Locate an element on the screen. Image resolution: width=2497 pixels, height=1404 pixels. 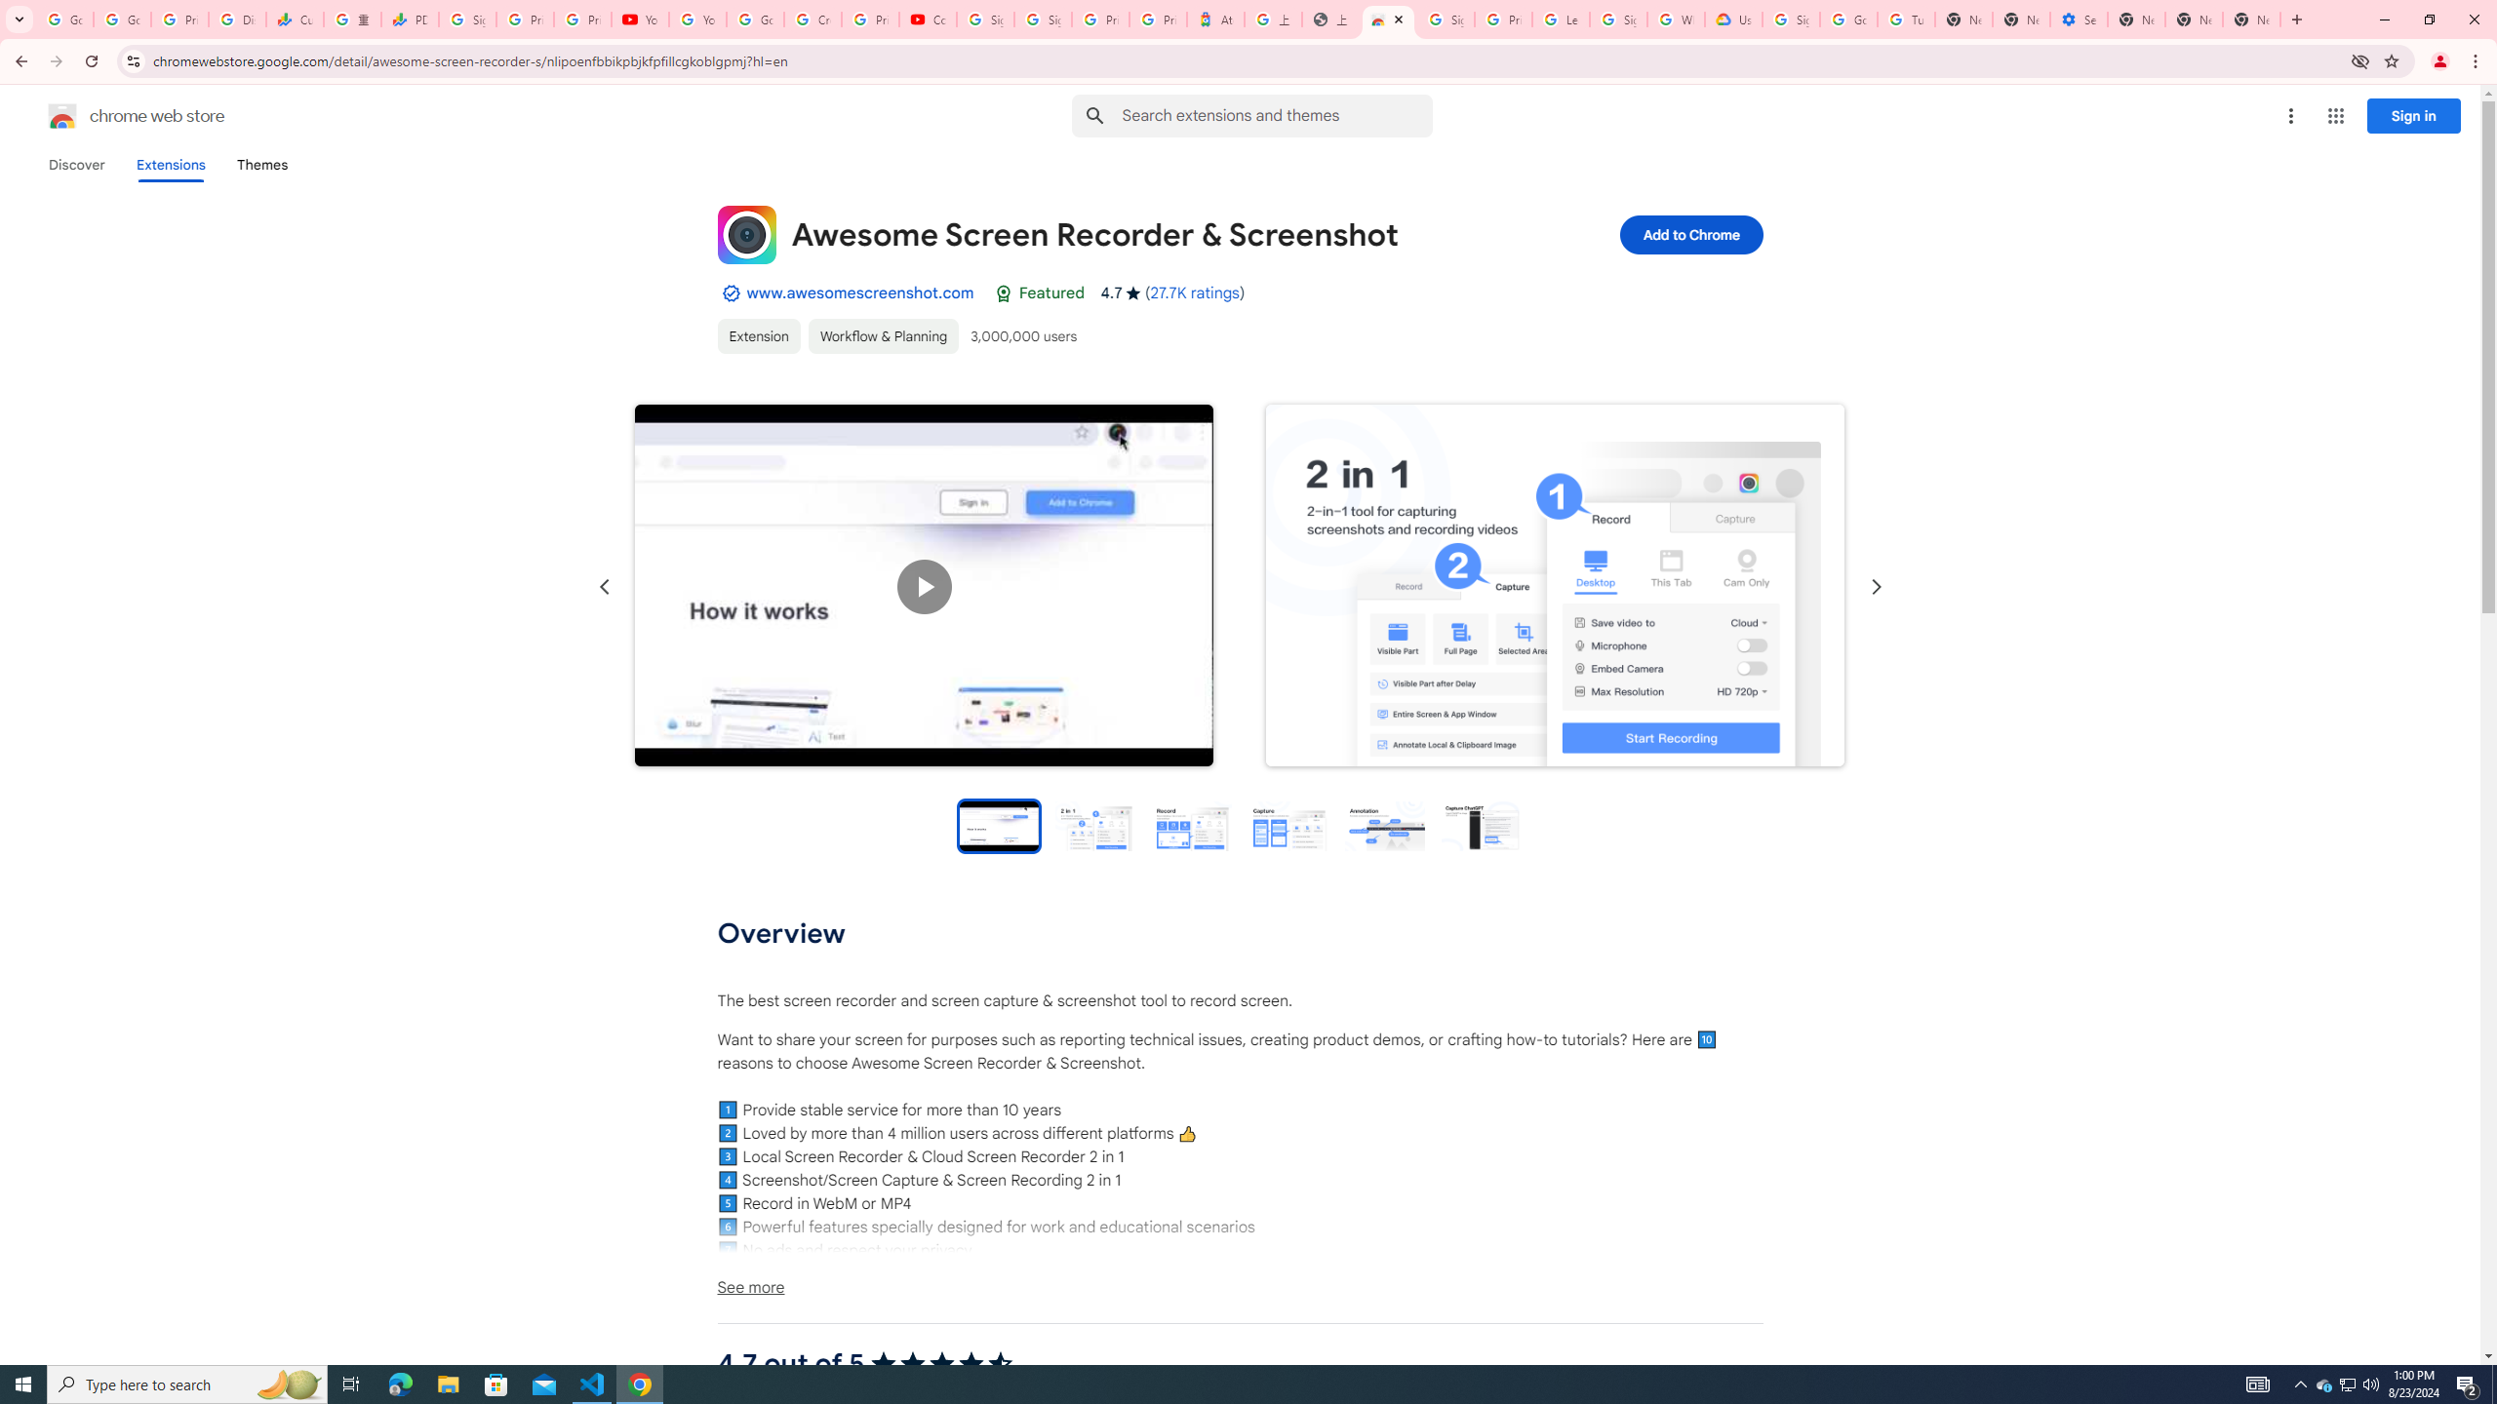
New Tab is located at coordinates (2136, 19).